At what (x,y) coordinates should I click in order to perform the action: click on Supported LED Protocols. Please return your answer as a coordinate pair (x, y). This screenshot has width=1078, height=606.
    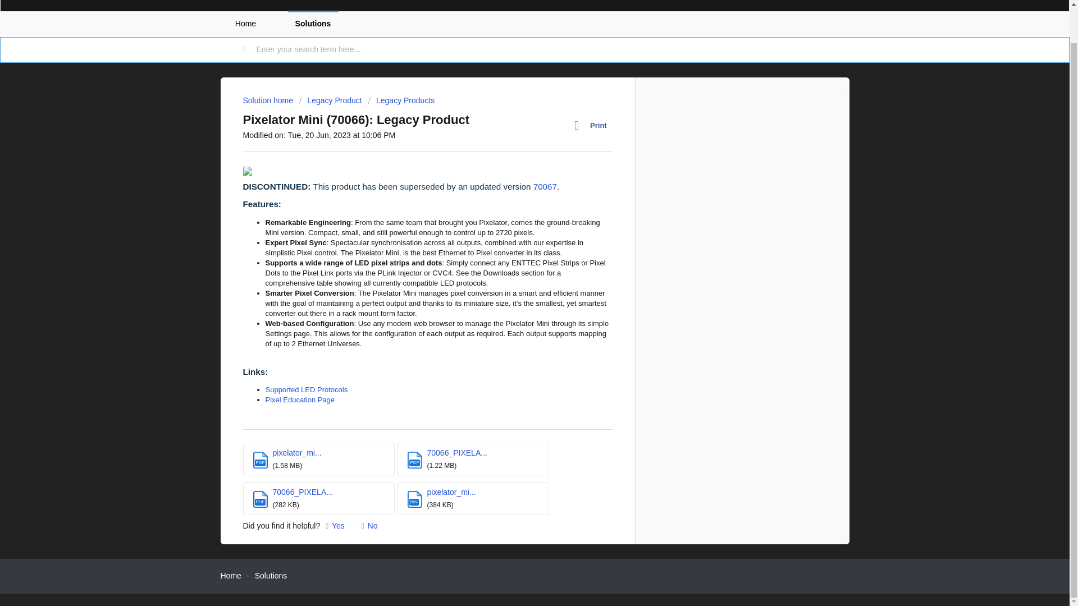
    Looking at the image, I should click on (306, 389).